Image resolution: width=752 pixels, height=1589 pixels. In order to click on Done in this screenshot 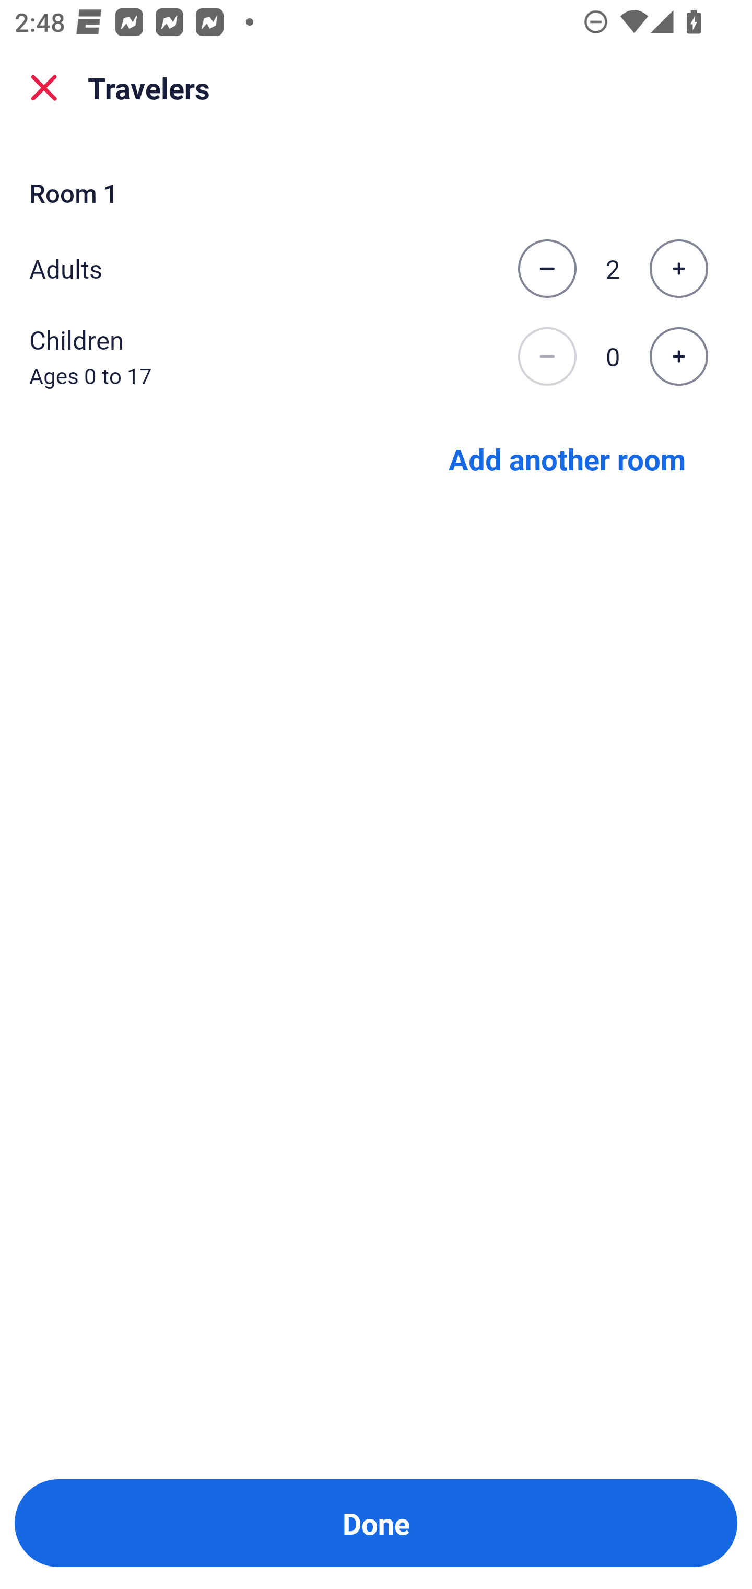, I will do `click(376, 1523)`.